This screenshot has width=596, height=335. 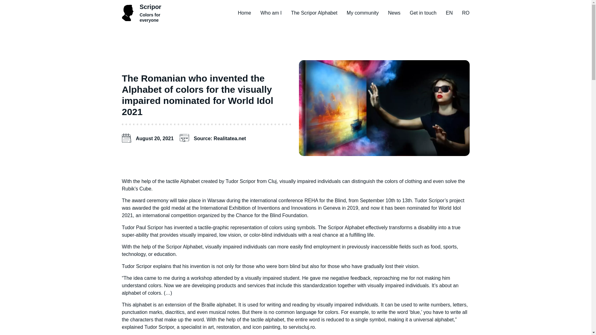 What do you see at coordinates (244, 13) in the screenshot?
I see `Home` at bounding box center [244, 13].